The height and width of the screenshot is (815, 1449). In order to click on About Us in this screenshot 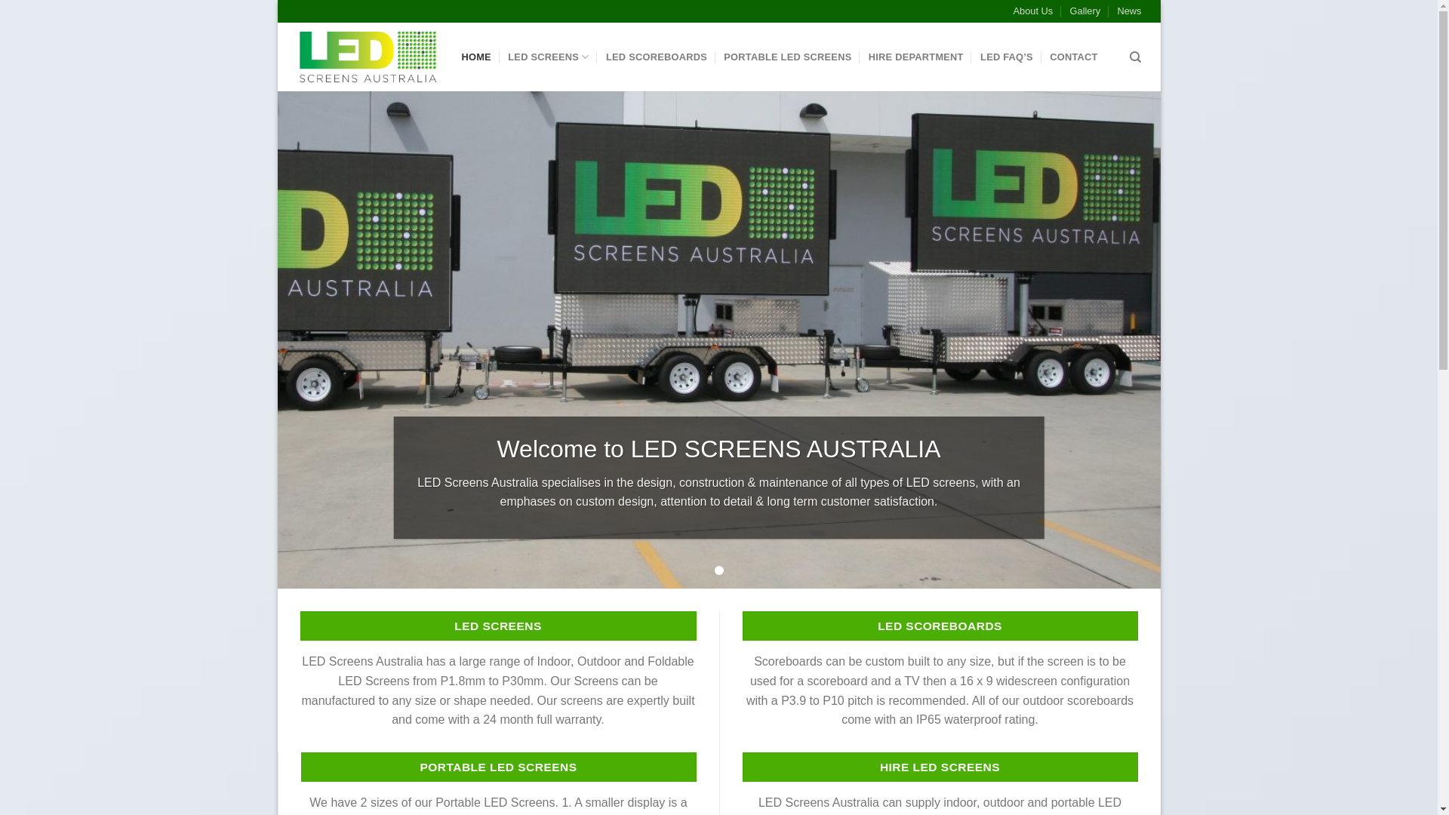, I will do `click(1034, 11)`.